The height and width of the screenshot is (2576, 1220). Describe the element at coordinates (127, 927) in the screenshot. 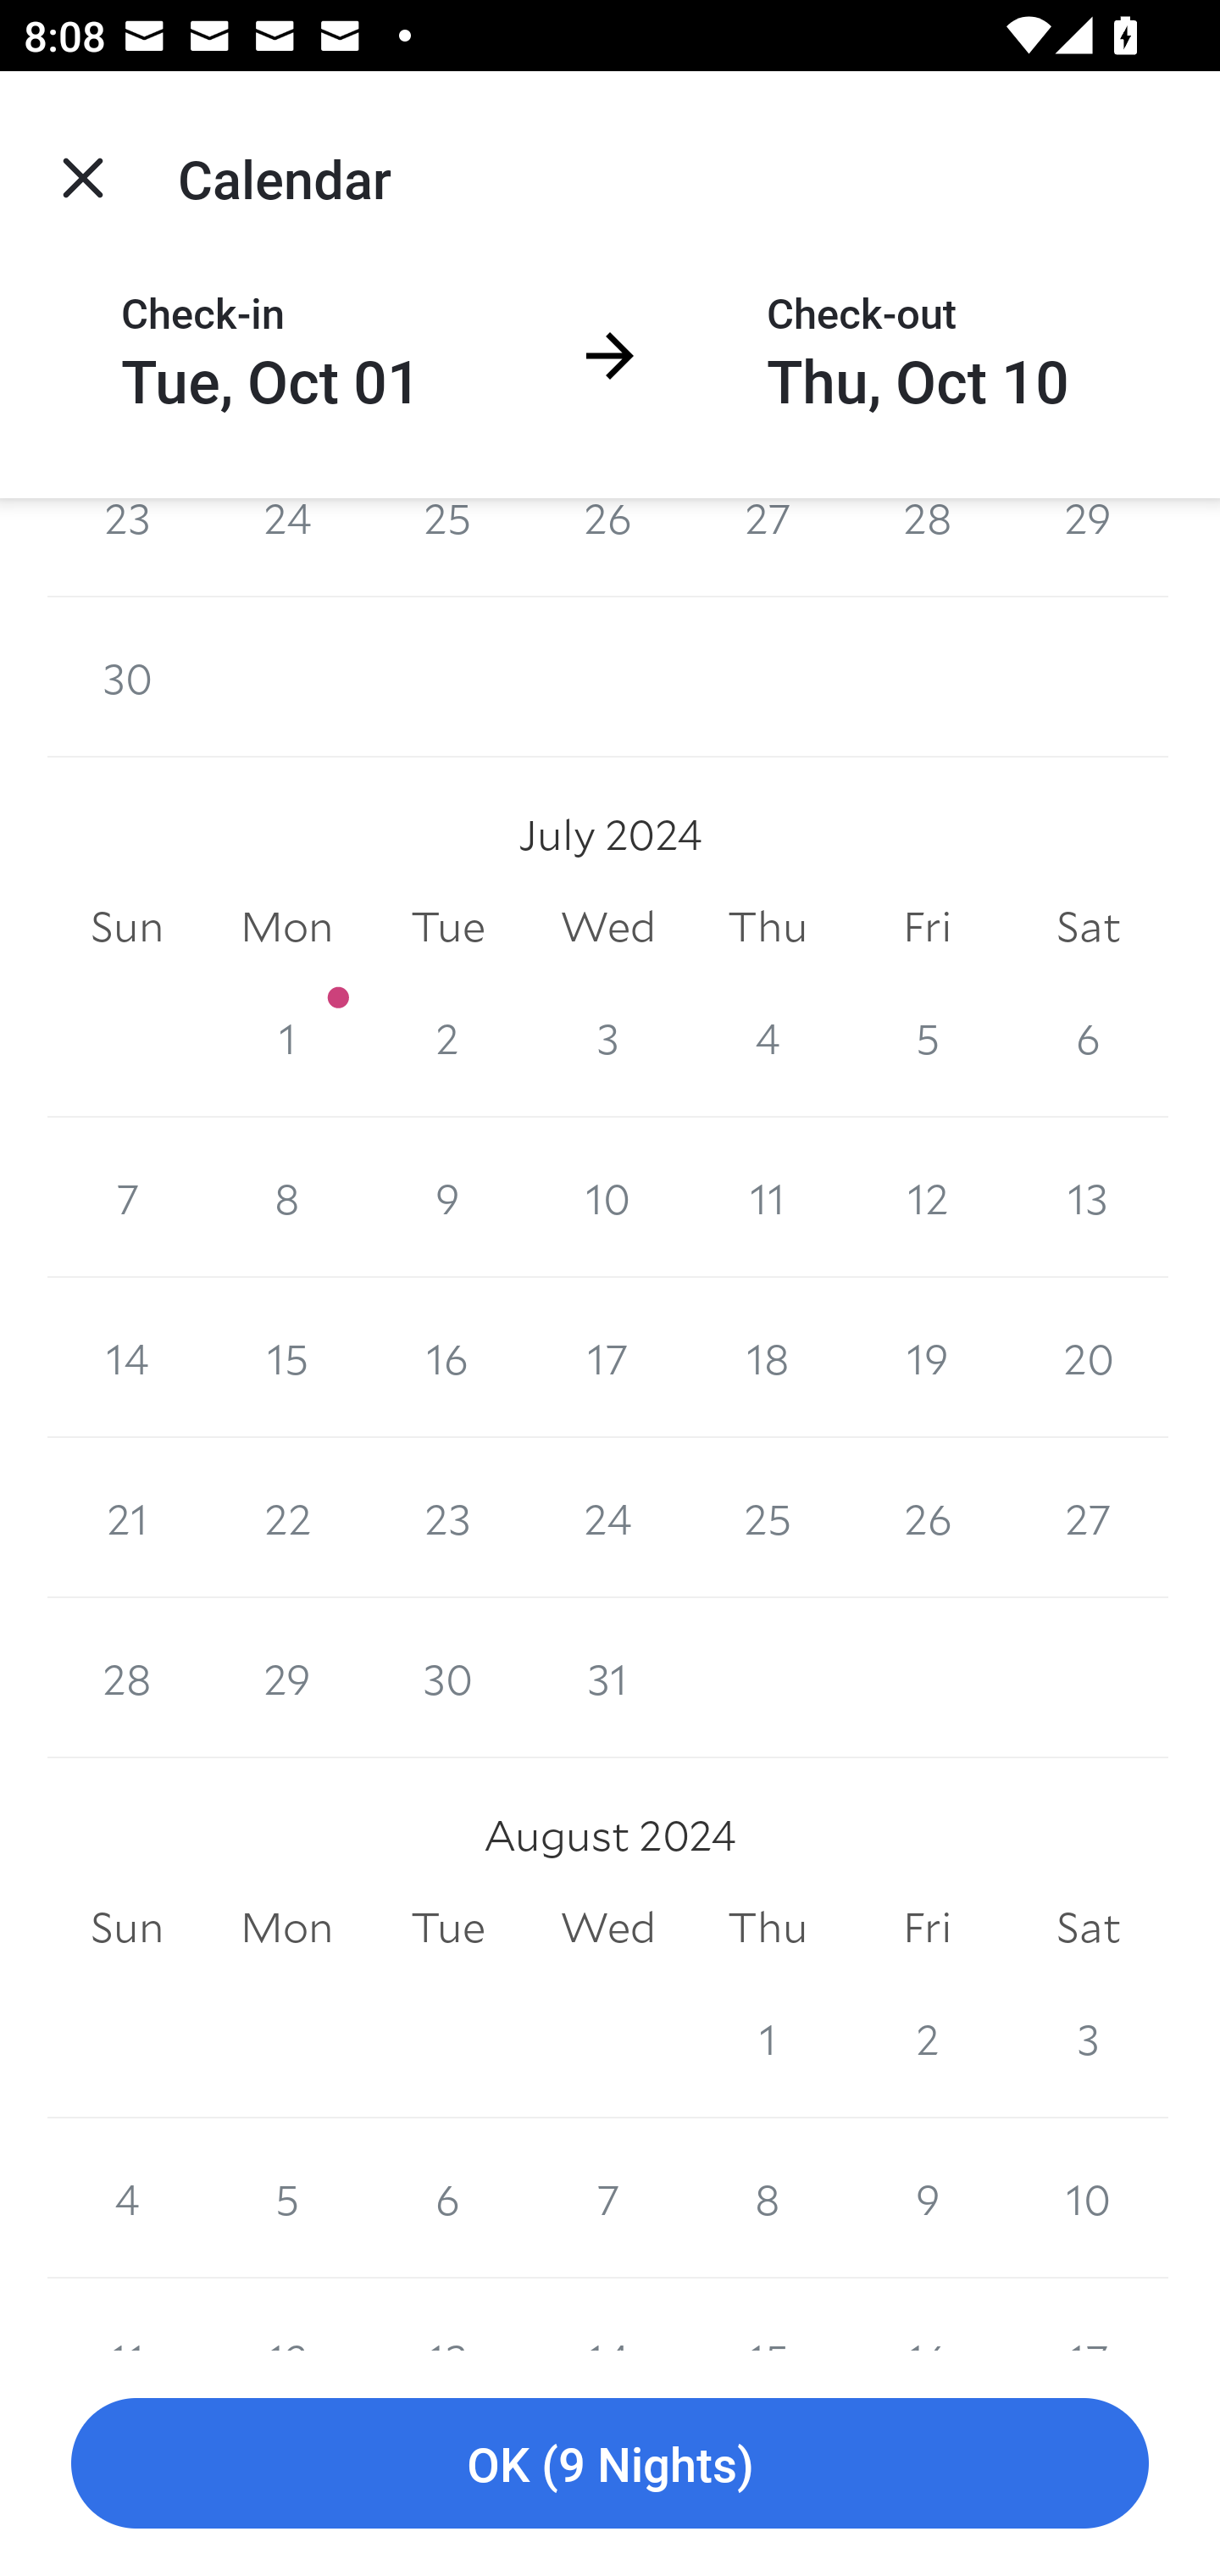

I see `Sun` at that location.